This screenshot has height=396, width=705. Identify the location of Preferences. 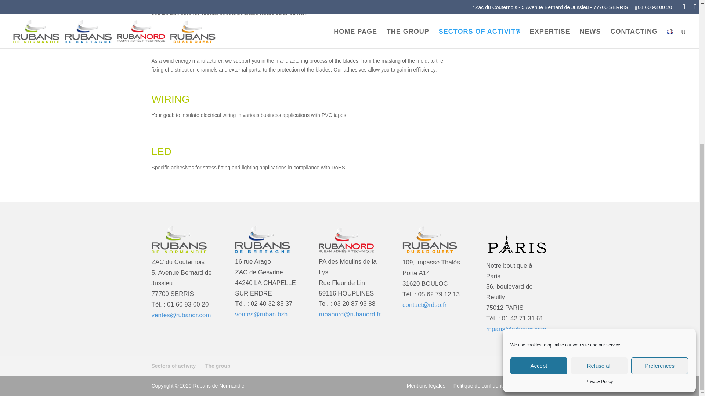
(659, 144).